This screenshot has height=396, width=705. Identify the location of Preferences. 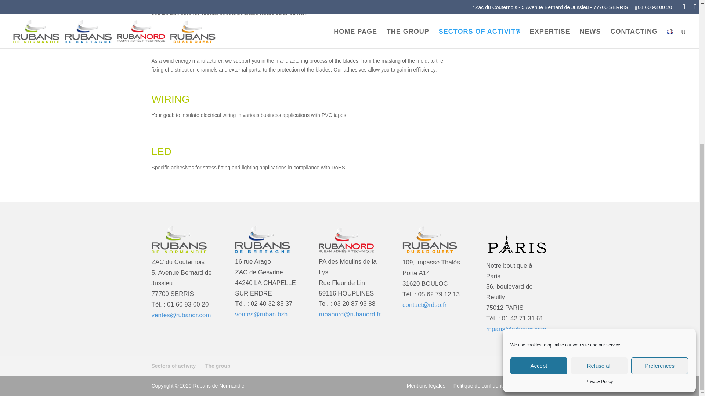
(659, 144).